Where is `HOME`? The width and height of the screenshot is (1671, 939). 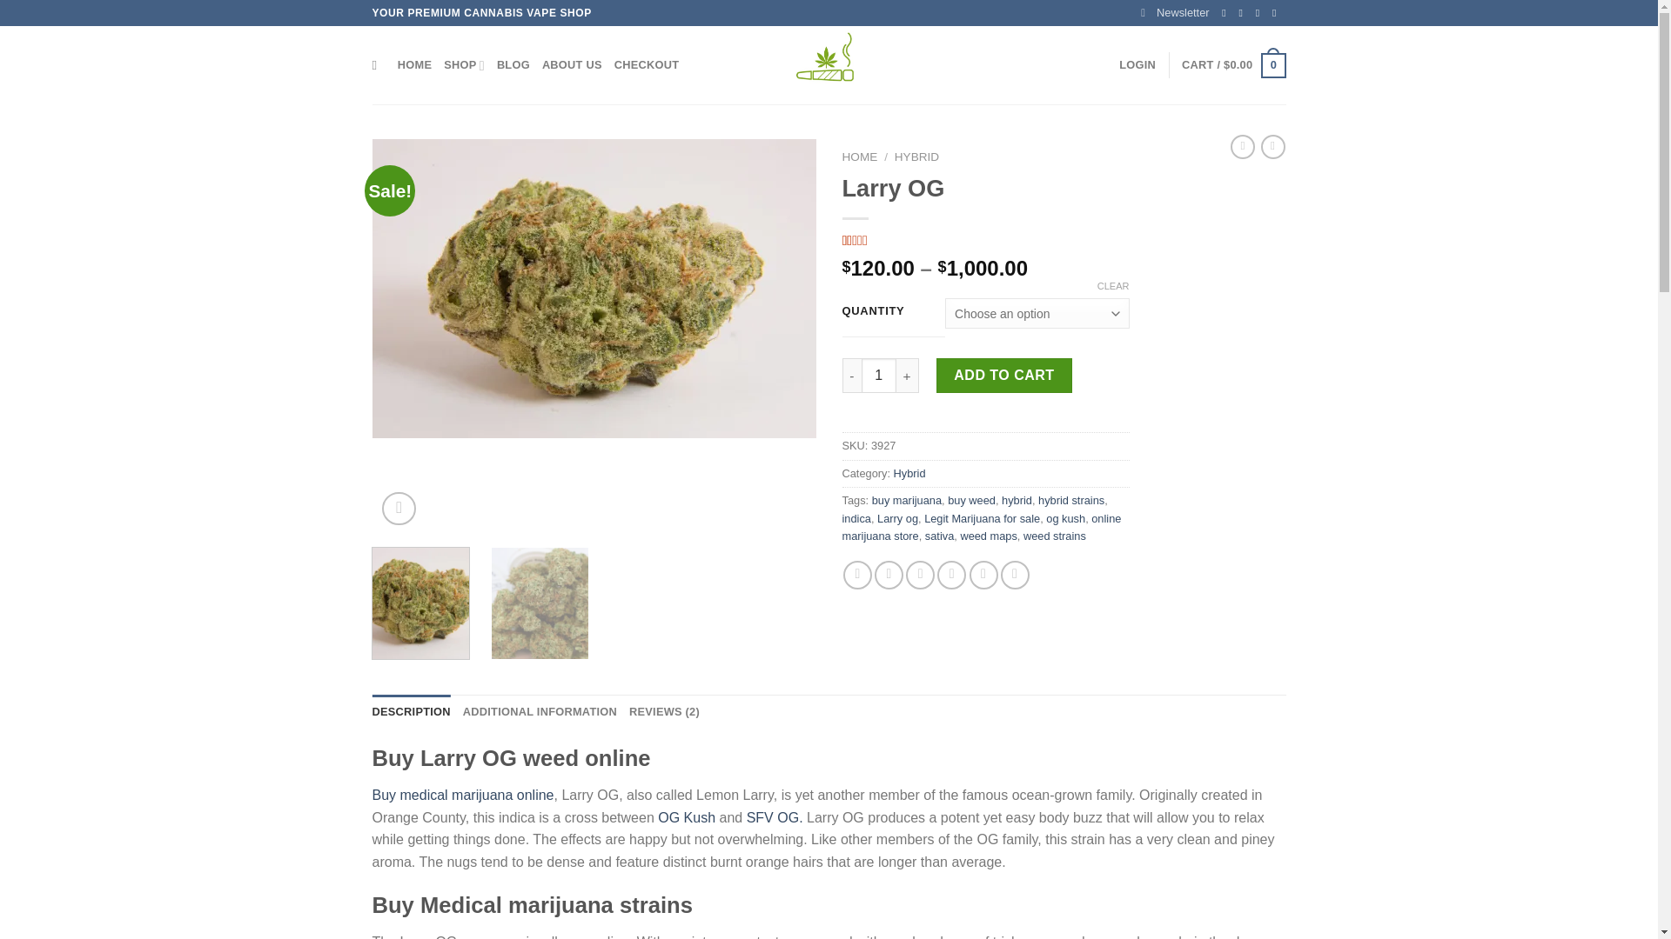 HOME is located at coordinates (414, 65).